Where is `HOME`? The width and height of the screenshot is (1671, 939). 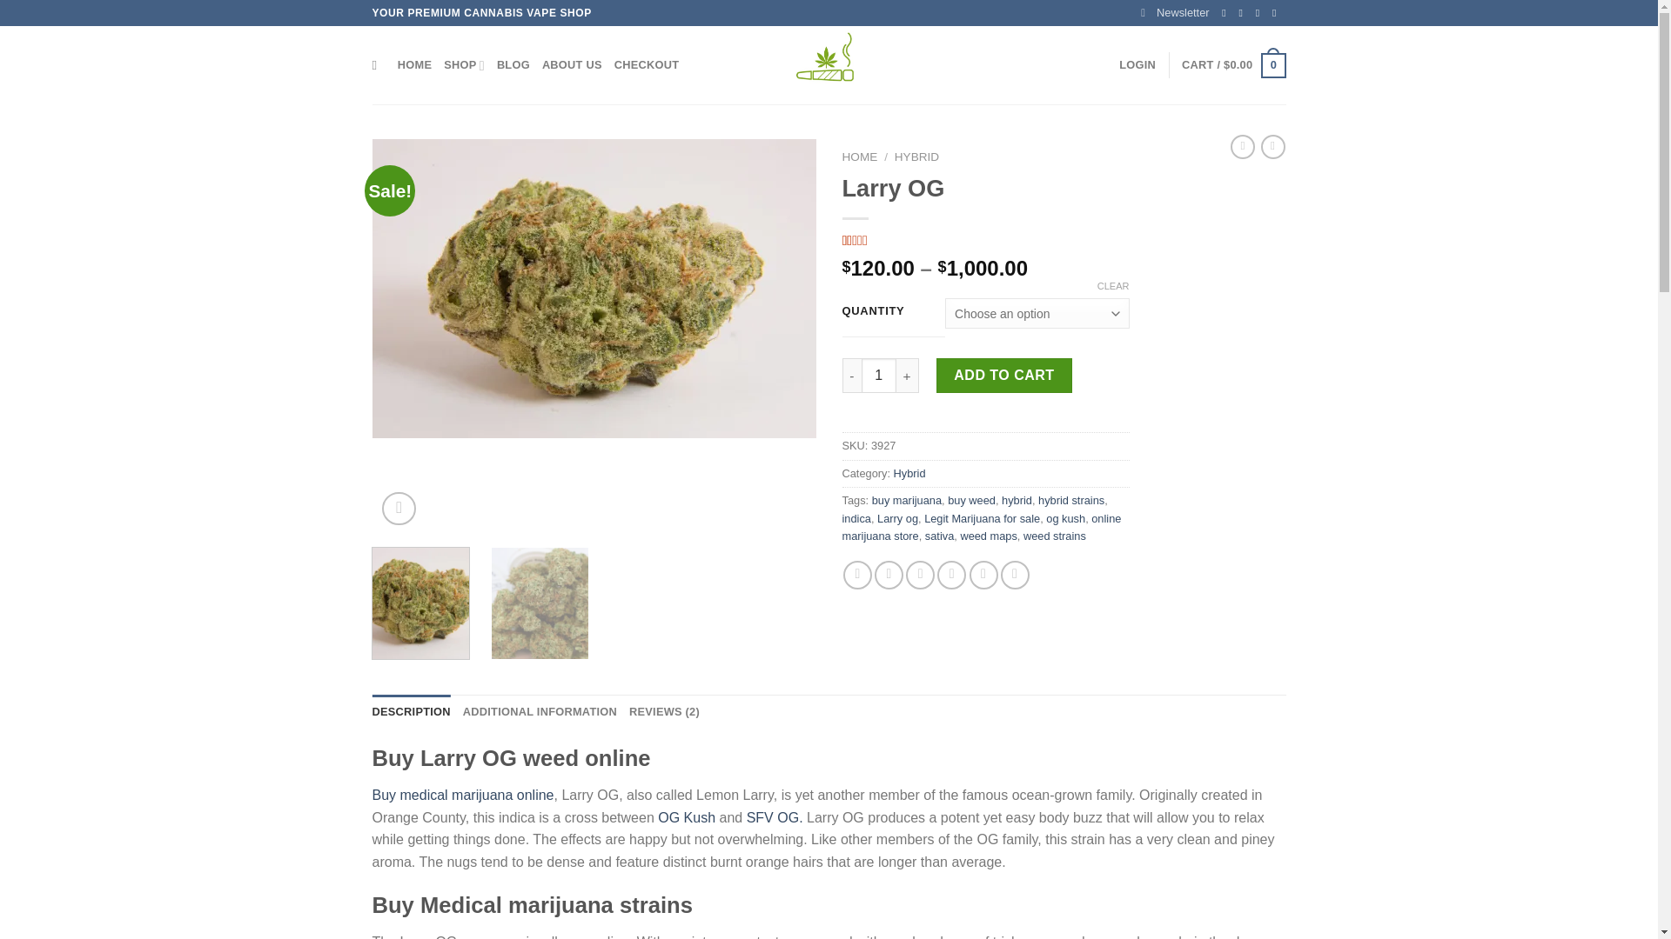 HOME is located at coordinates (414, 65).